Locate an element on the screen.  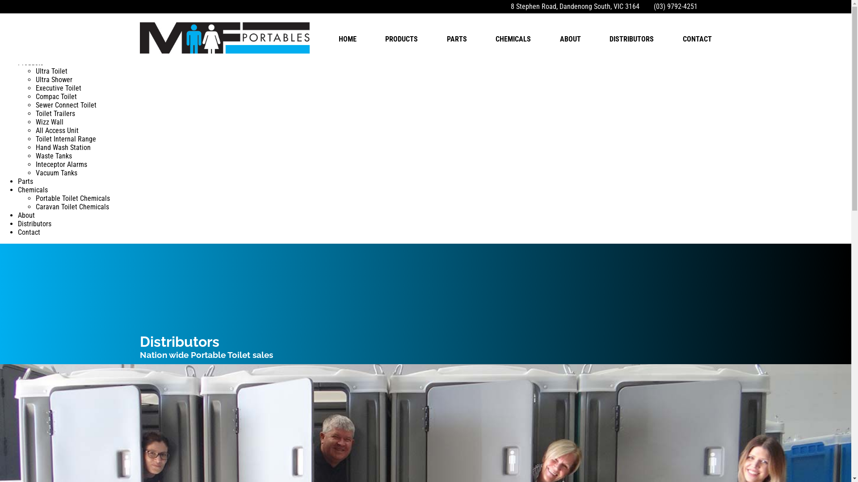
Hand Wash Station is located at coordinates (63, 147).